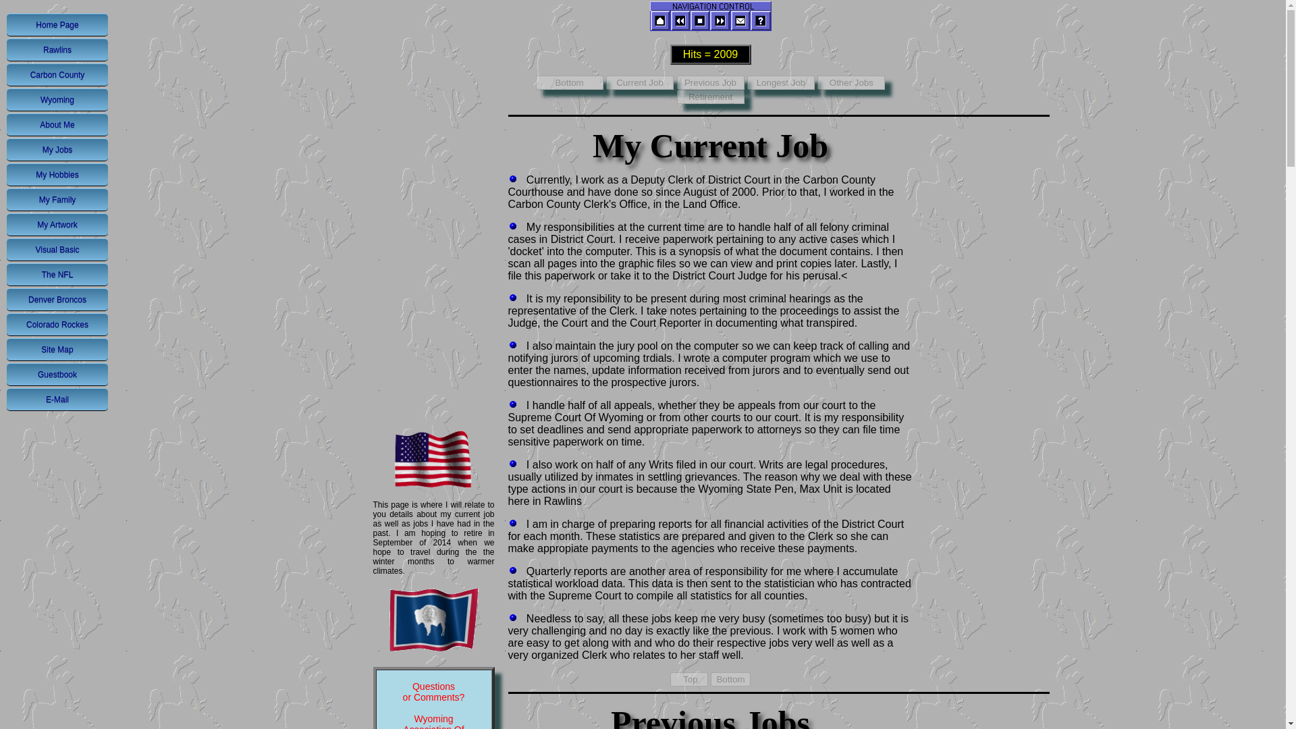 This screenshot has width=1296, height=729. What do you see at coordinates (730, 679) in the screenshot?
I see `Bottom` at bounding box center [730, 679].